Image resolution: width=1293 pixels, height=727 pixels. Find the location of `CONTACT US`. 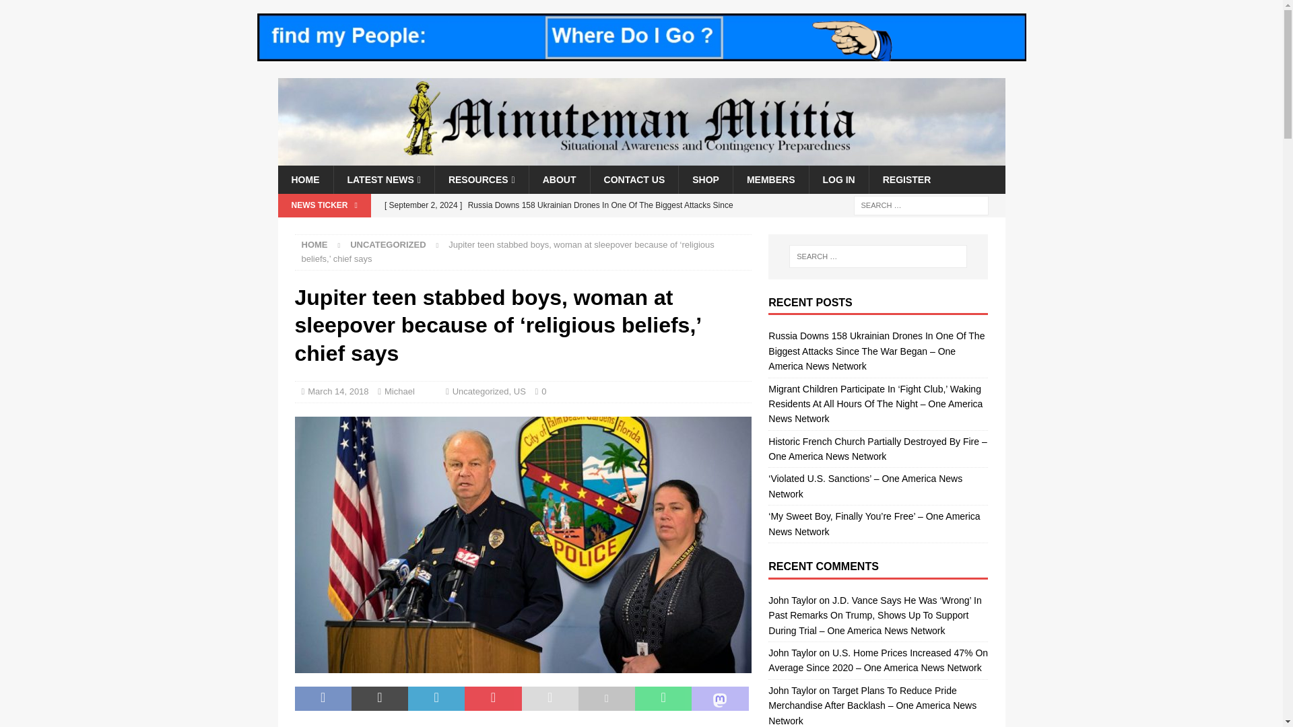

CONTACT US is located at coordinates (634, 180).